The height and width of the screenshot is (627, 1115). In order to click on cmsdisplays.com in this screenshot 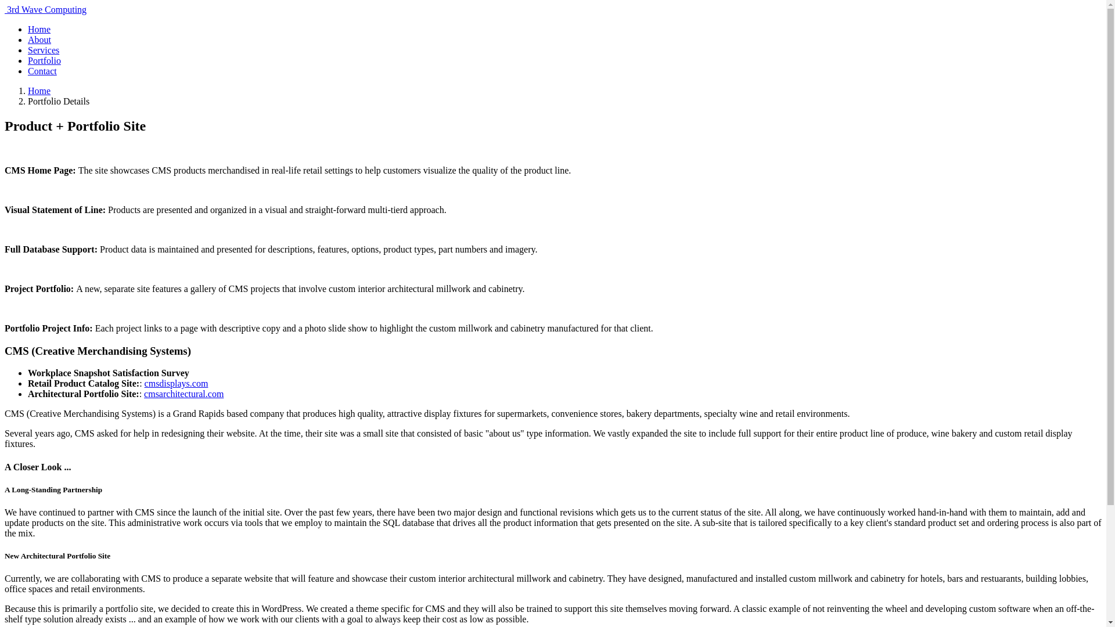, I will do `click(177, 383)`.